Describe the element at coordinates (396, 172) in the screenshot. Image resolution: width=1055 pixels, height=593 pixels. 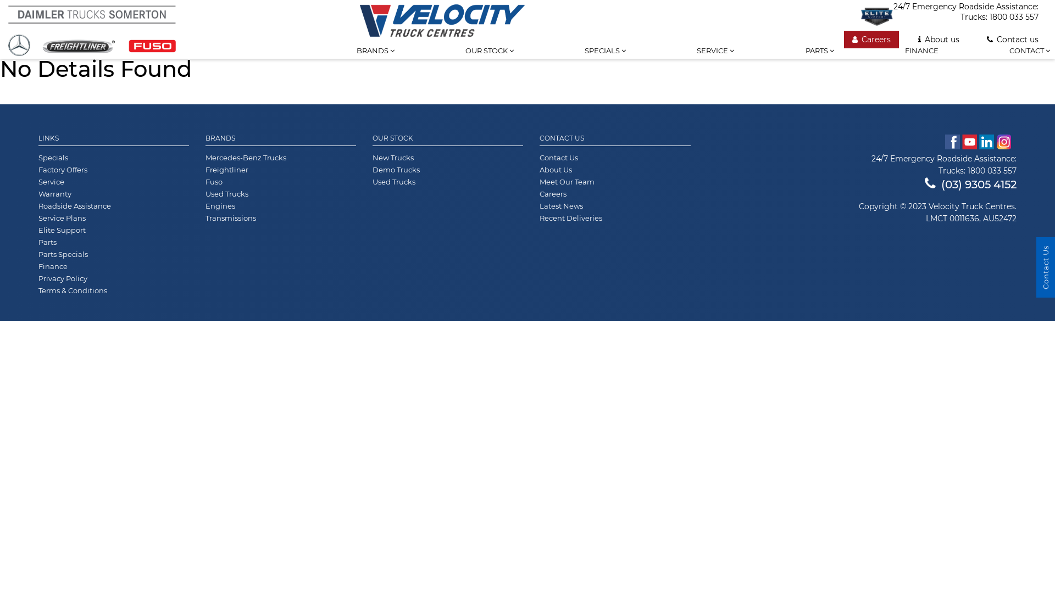
I see `Demo Trucks` at that location.